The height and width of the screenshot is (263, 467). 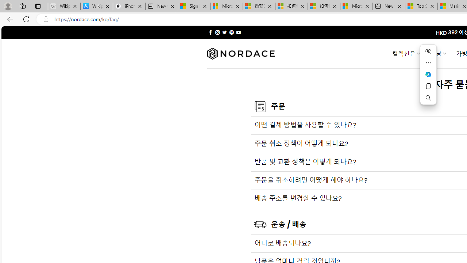 What do you see at coordinates (238, 32) in the screenshot?
I see `Follow on YouTube` at bounding box center [238, 32].